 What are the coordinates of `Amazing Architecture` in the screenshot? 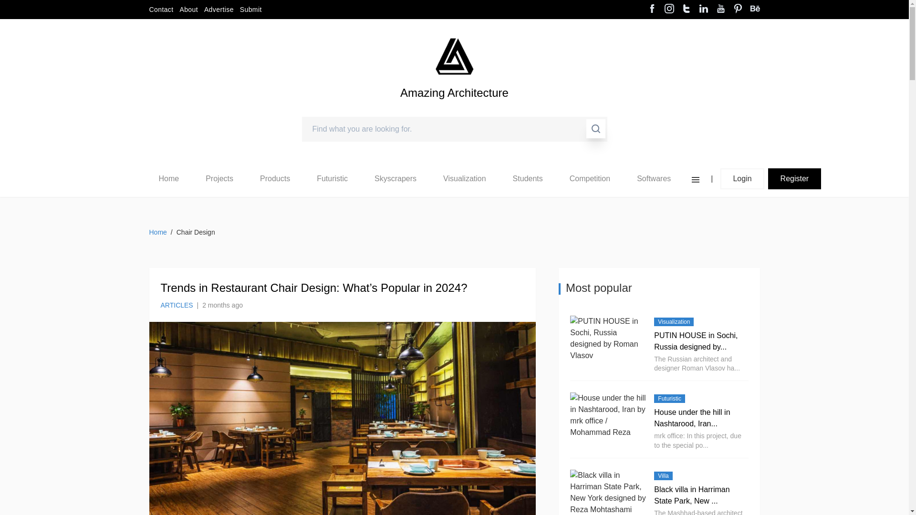 It's located at (454, 56).